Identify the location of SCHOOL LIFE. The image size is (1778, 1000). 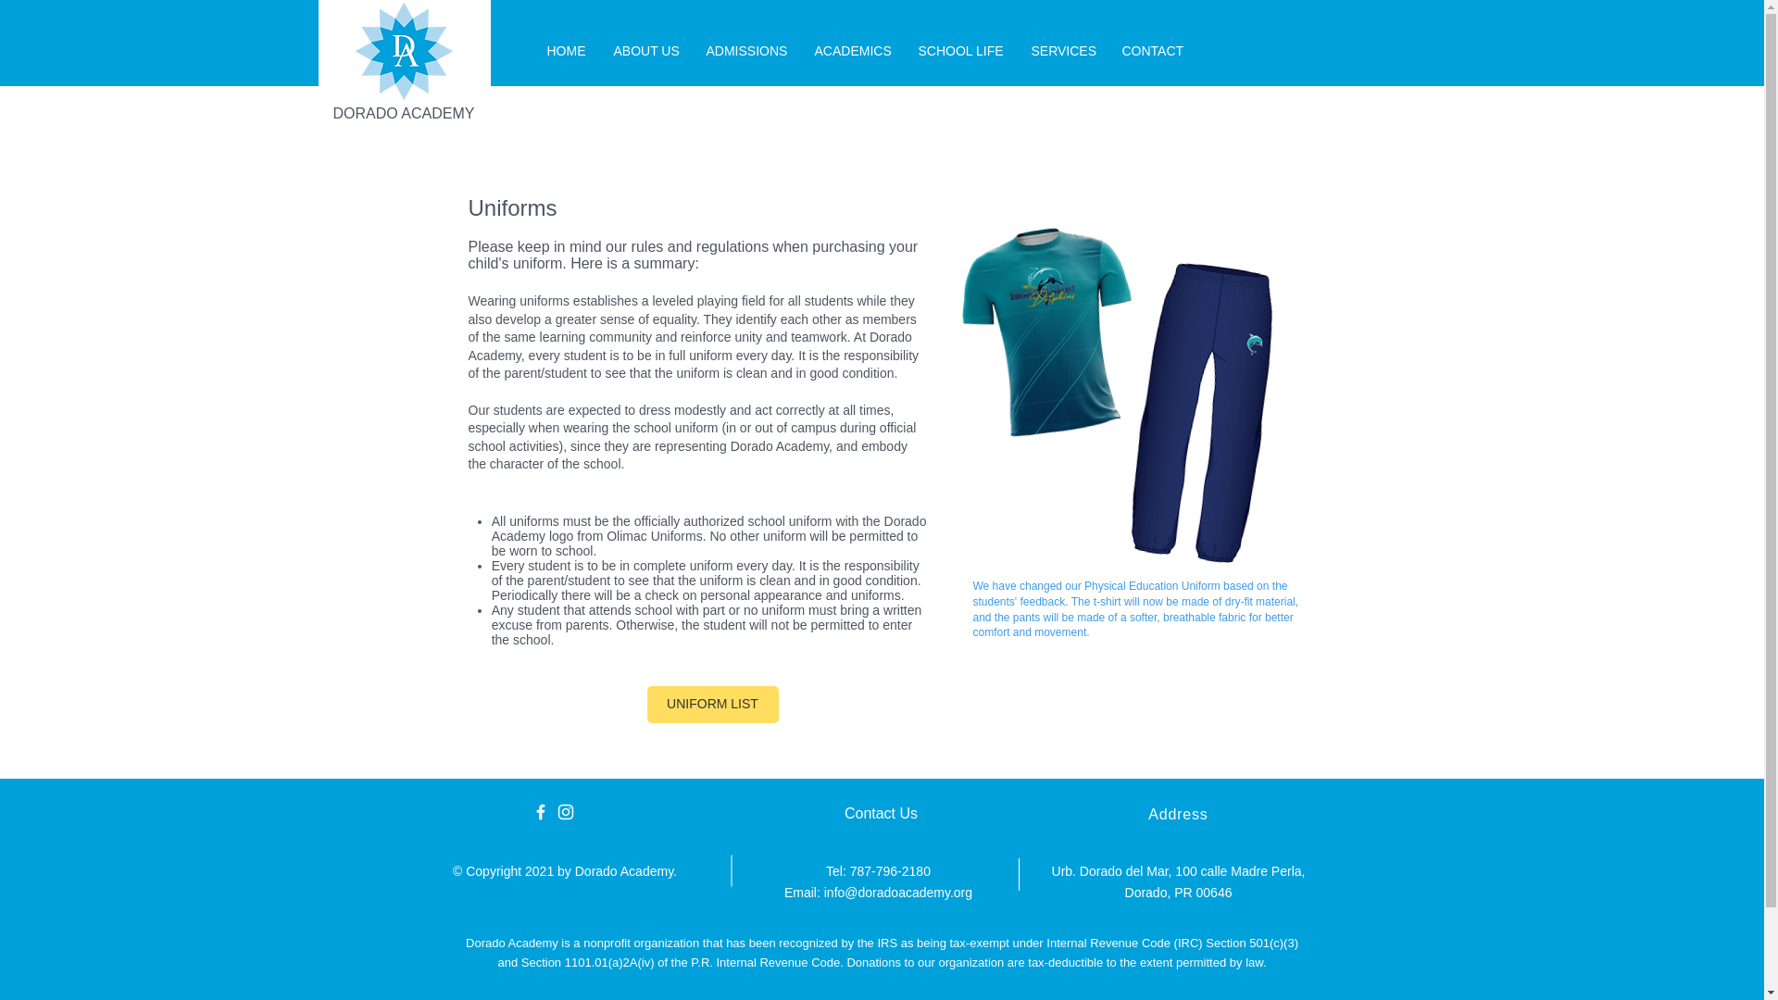
(959, 50).